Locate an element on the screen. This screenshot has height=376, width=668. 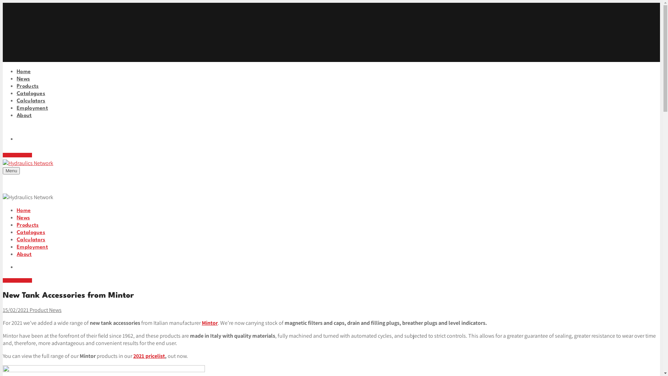
Employment is located at coordinates (32, 247).